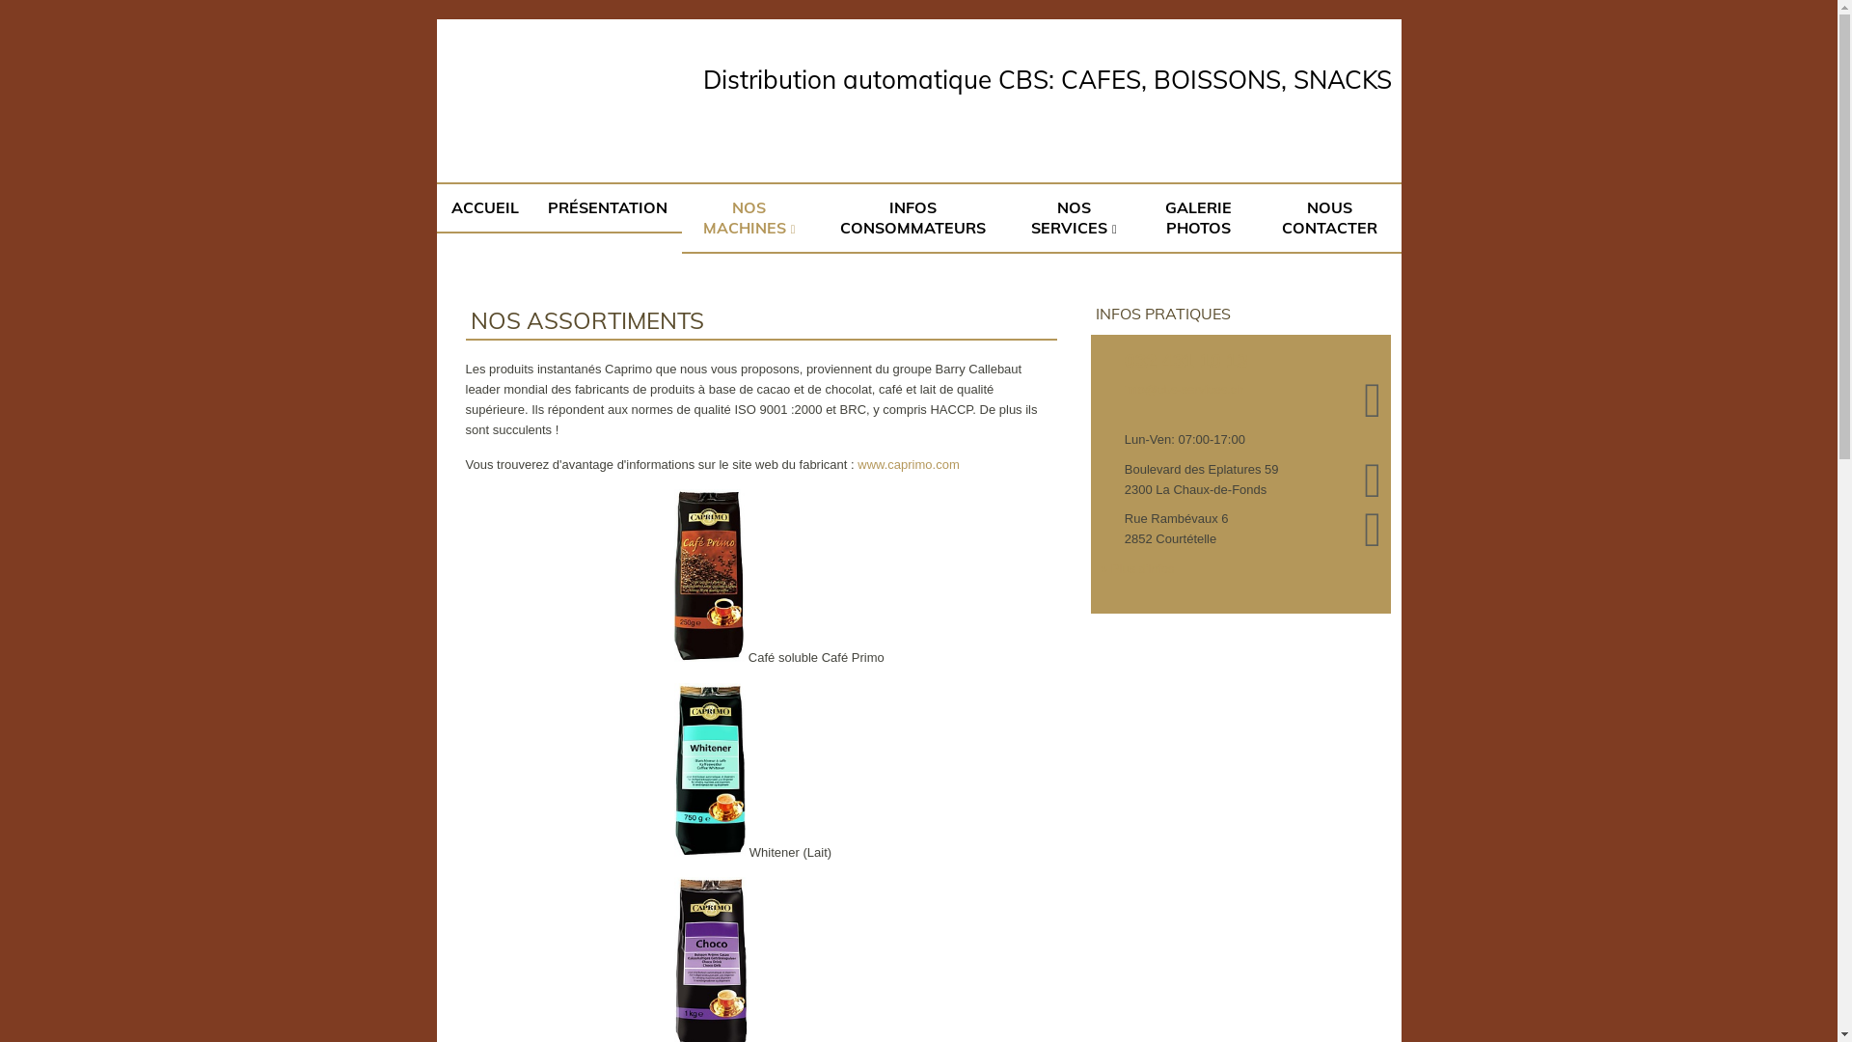 Image resolution: width=1852 pixels, height=1042 pixels. What do you see at coordinates (484, 208) in the screenshot?
I see `ACCUEIL` at bounding box center [484, 208].